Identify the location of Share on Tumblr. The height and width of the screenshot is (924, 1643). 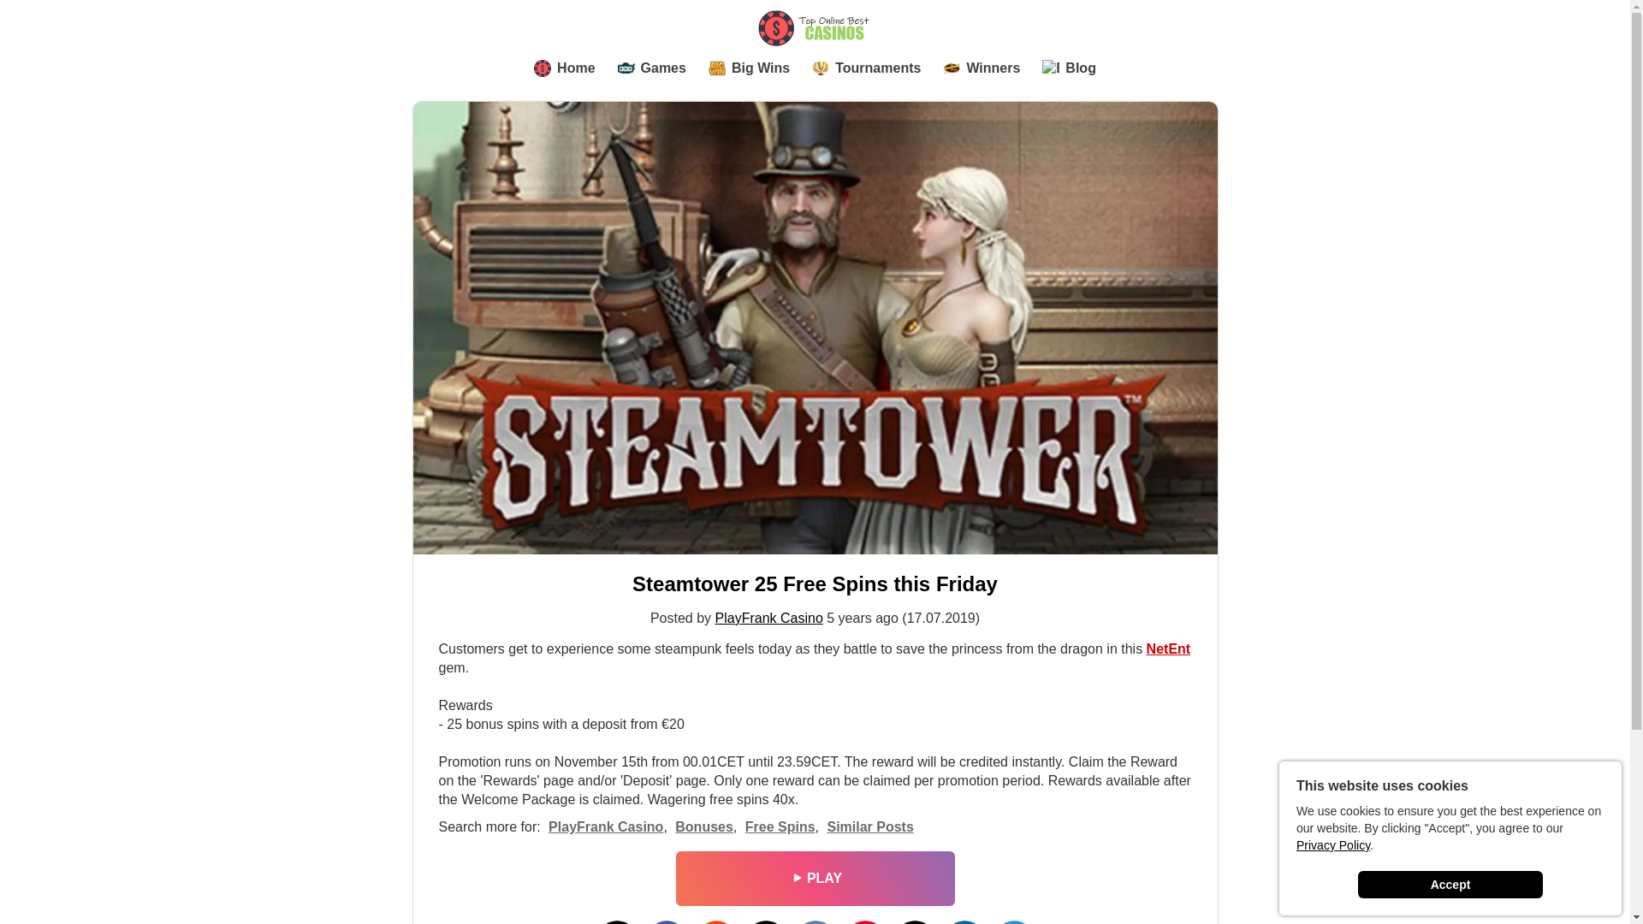
(764, 922).